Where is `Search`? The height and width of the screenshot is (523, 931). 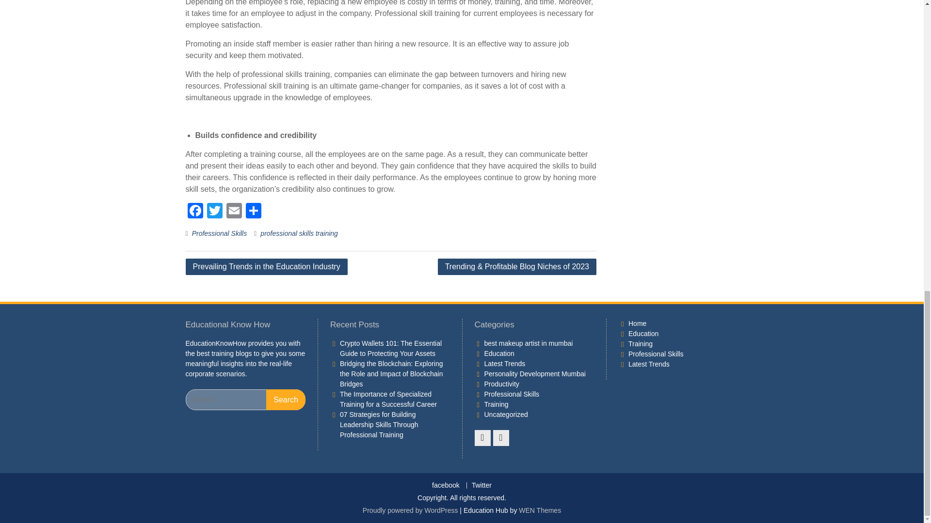
Search is located at coordinates (286, 399).